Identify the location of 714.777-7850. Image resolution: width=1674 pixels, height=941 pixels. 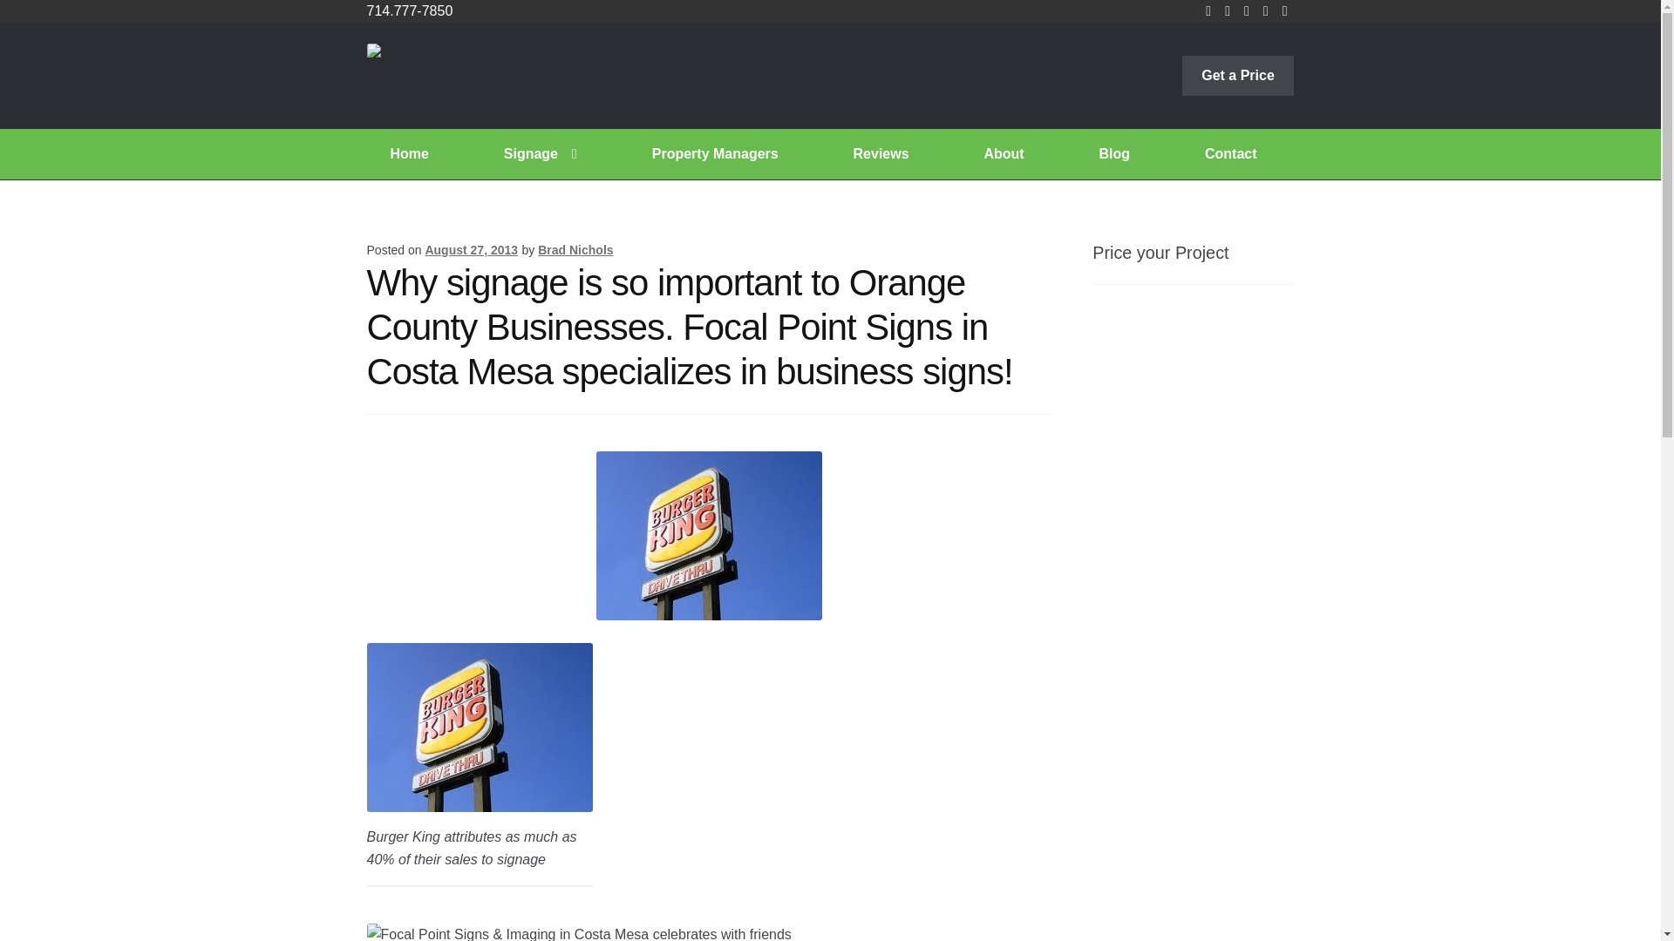
(410, 10).